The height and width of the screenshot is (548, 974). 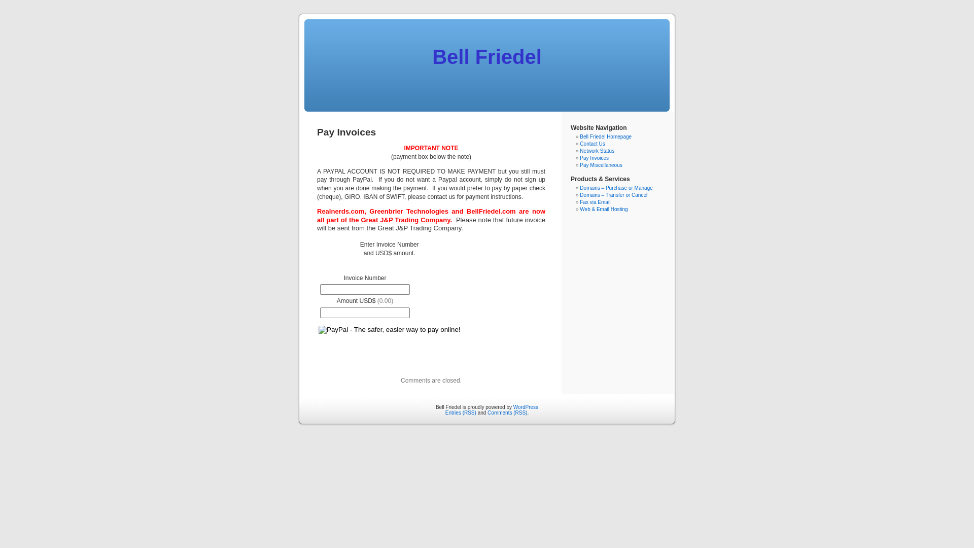 What do you see at coordinates (606, 137) in the screenshot?
I see `Bell Friedel Homepage` at bounding box center [606, 137].